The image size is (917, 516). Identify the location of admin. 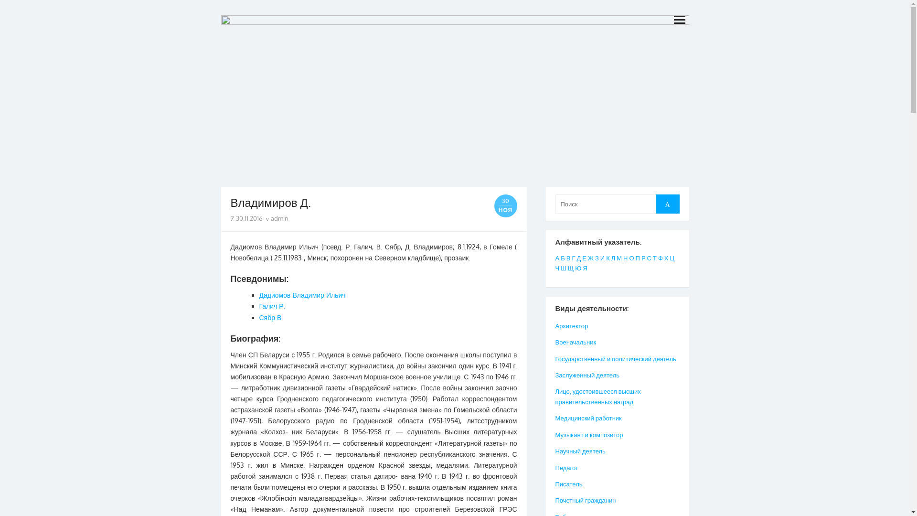
(277, 218).